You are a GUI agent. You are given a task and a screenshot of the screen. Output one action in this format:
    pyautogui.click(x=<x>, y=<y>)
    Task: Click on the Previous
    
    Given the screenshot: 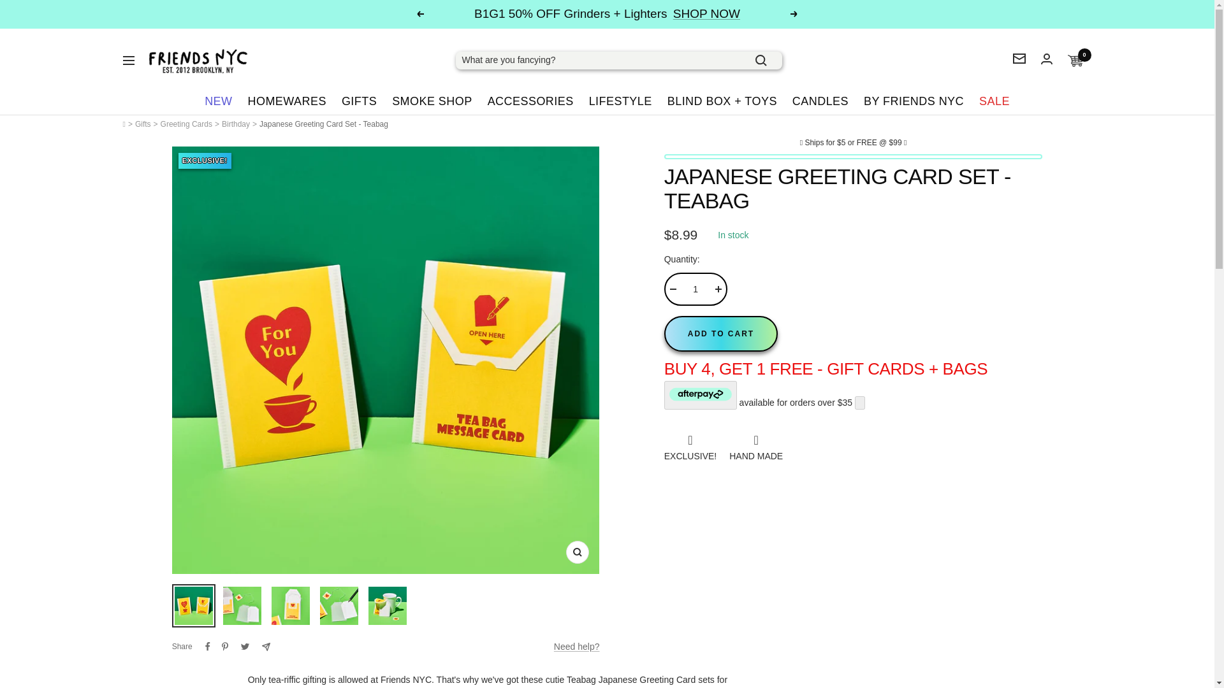 What is the action you would take?
    pyautogui.click(x=419, y=14)
    